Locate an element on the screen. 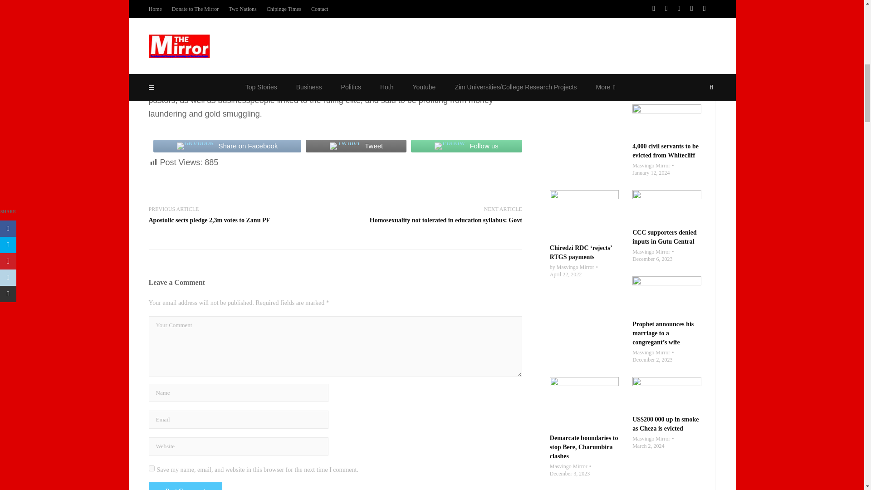 The image size is (871, 490). Post Comment is located at coordinates (185, 488).